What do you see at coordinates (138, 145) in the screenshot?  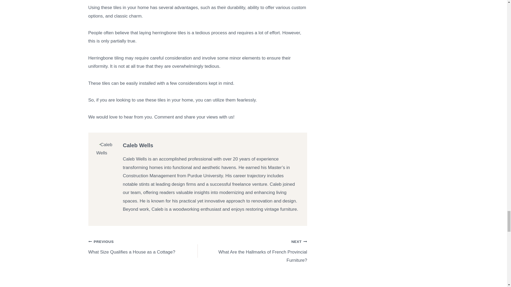 I see `Posts by Caleb Wells` at bounding box center [138, 145].